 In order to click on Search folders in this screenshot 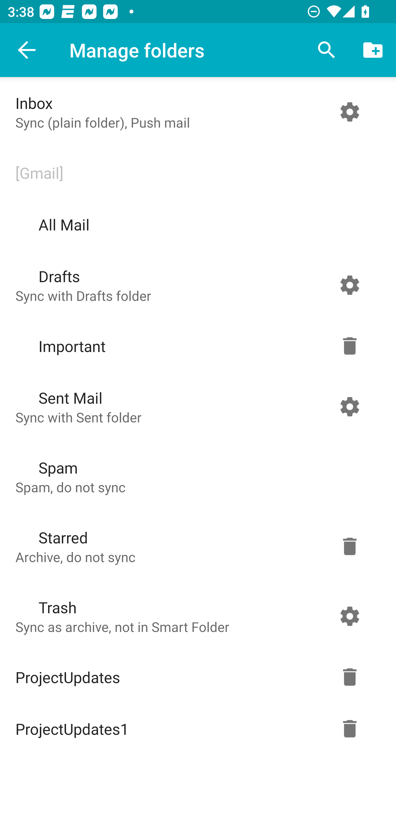, I will do `click(327, 50)`.